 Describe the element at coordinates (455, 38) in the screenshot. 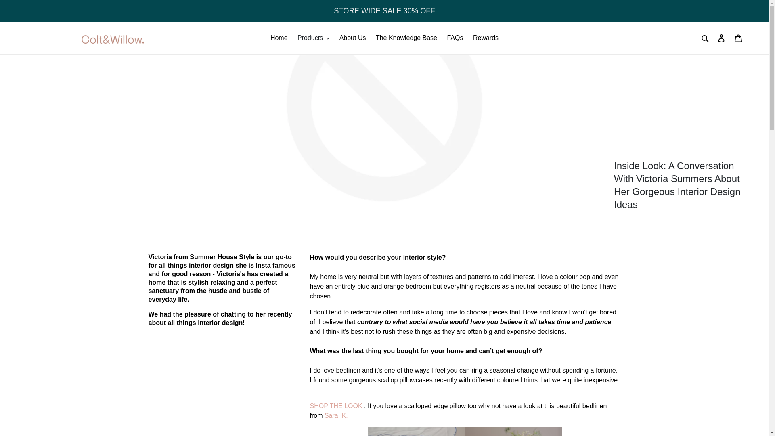

I see `FAQs` at that location.